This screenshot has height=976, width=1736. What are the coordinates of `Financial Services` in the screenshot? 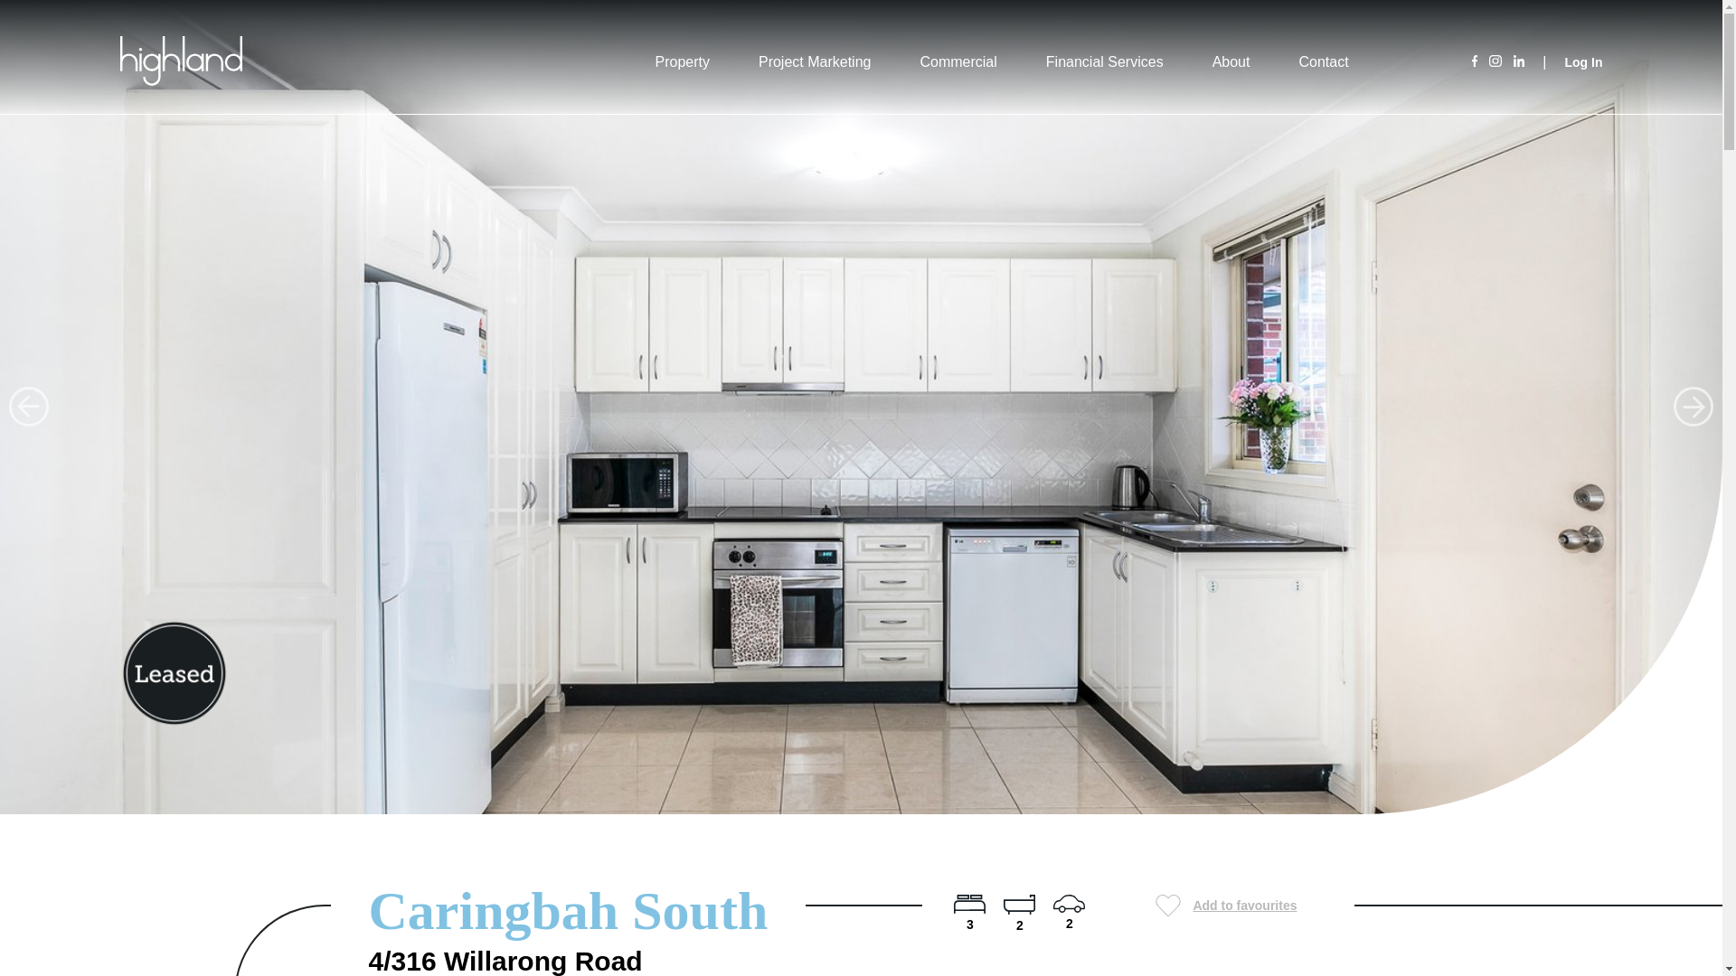 It's located at (1105, 61).